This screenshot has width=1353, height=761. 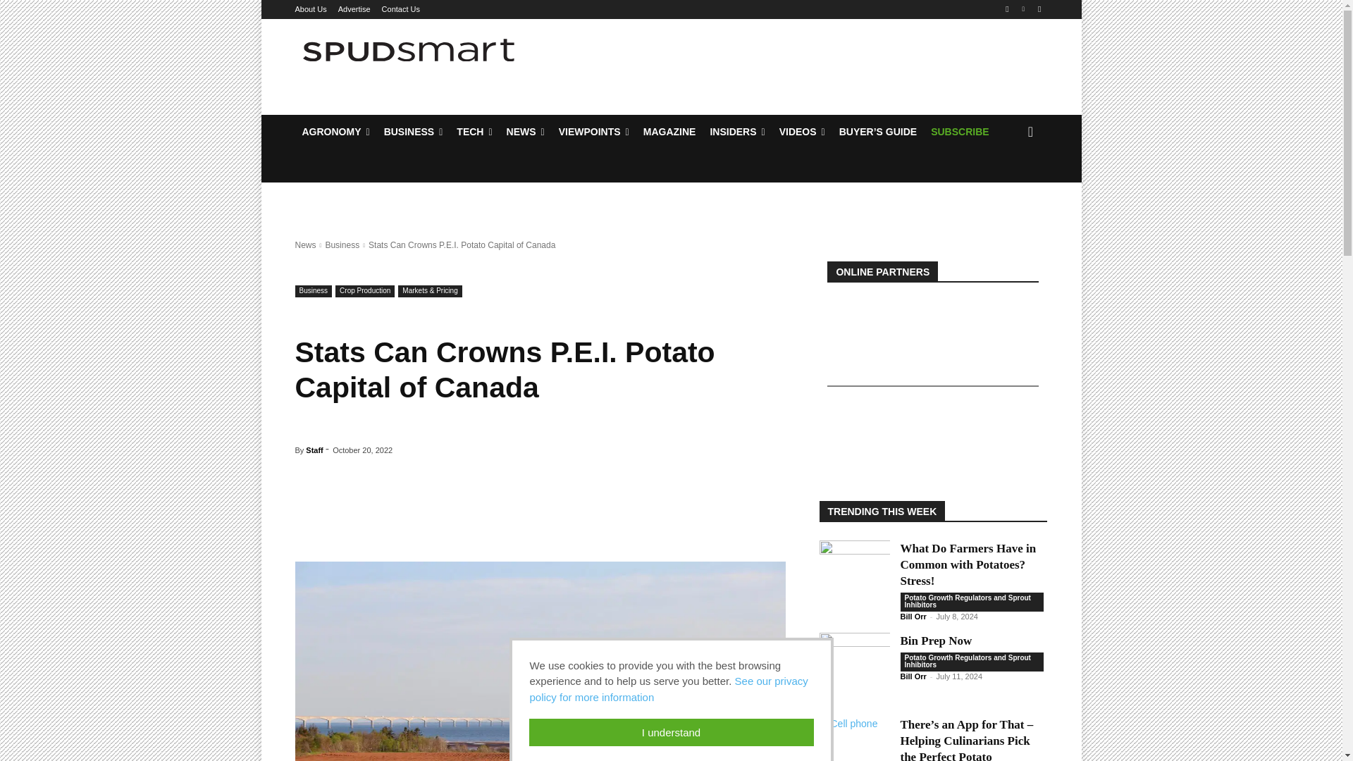 I want to click on Spud Smart, so click(x=409, y=50).